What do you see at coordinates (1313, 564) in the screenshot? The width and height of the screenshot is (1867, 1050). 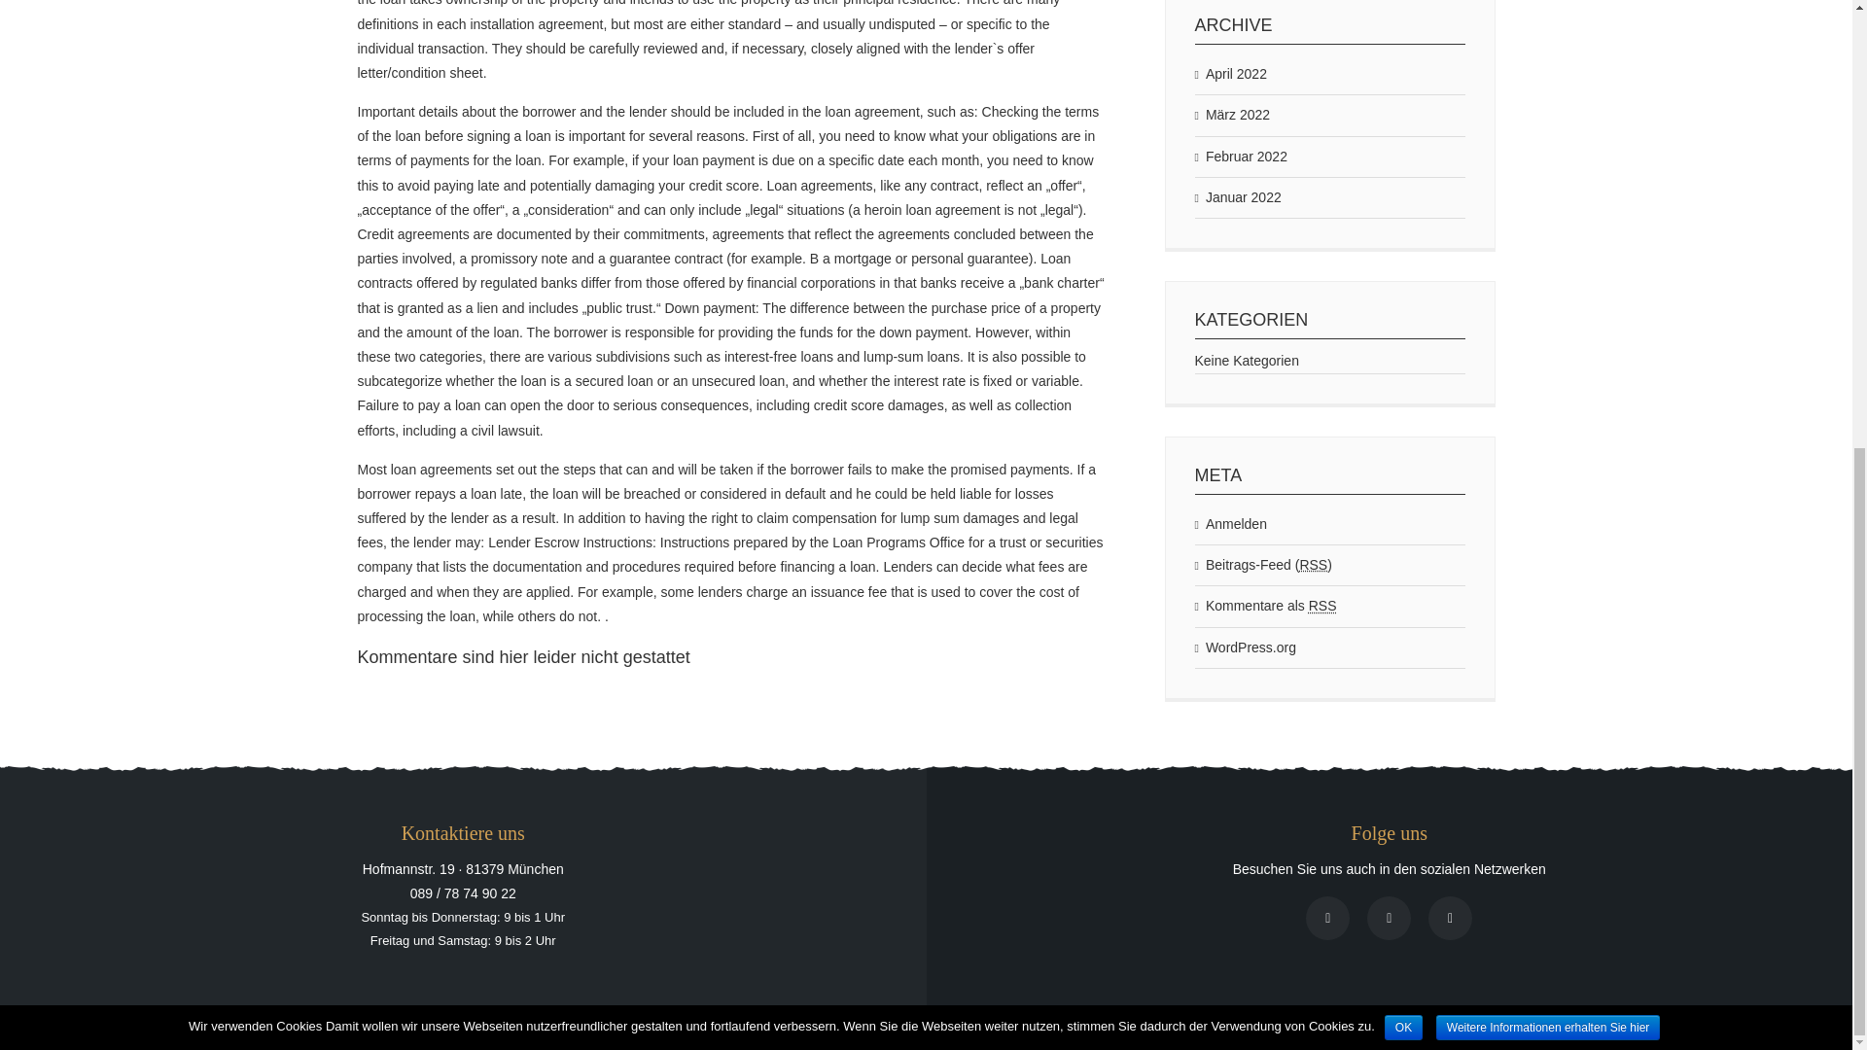 I see `Really Simple Syndication` at bounding box center [1313, 564].